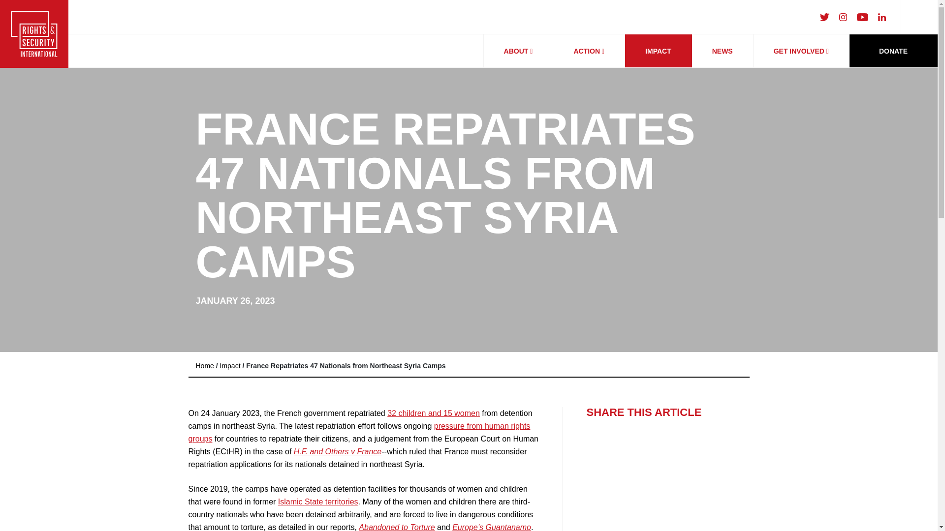 The width and height of the screenshot is (945, 531). Describe the element at coordinates (230, 365) in the screenshot. I see `Impact` at that location.